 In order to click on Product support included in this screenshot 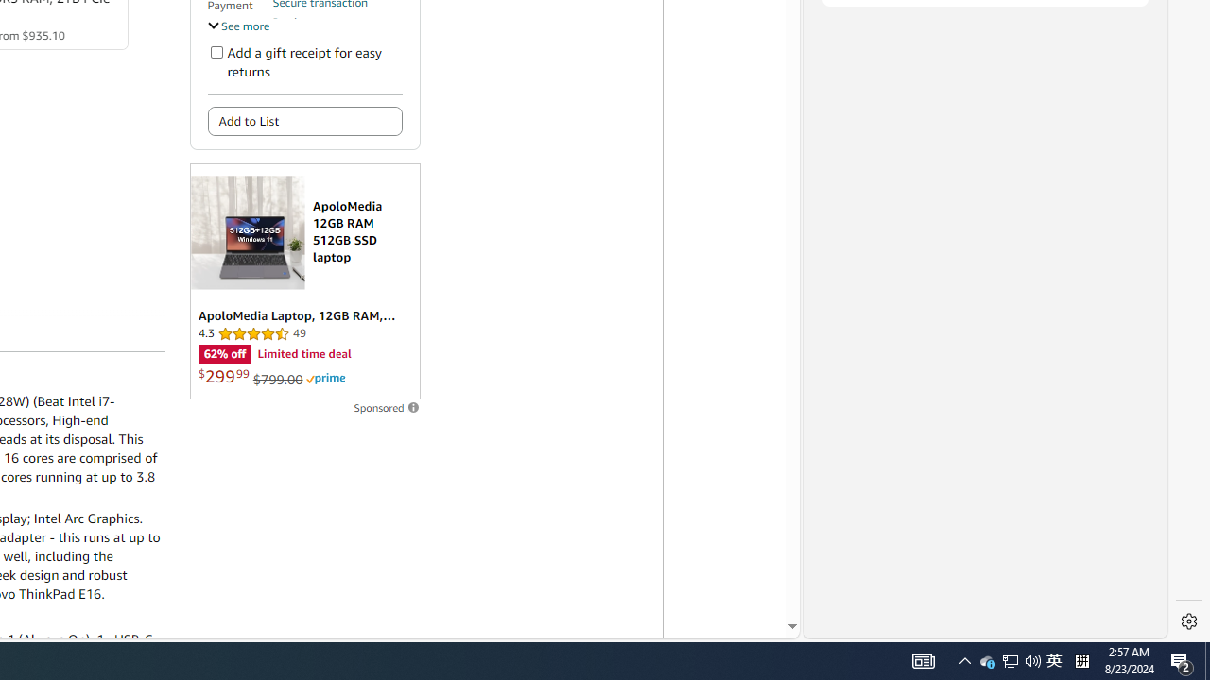, I will do `click(337, 30)`.